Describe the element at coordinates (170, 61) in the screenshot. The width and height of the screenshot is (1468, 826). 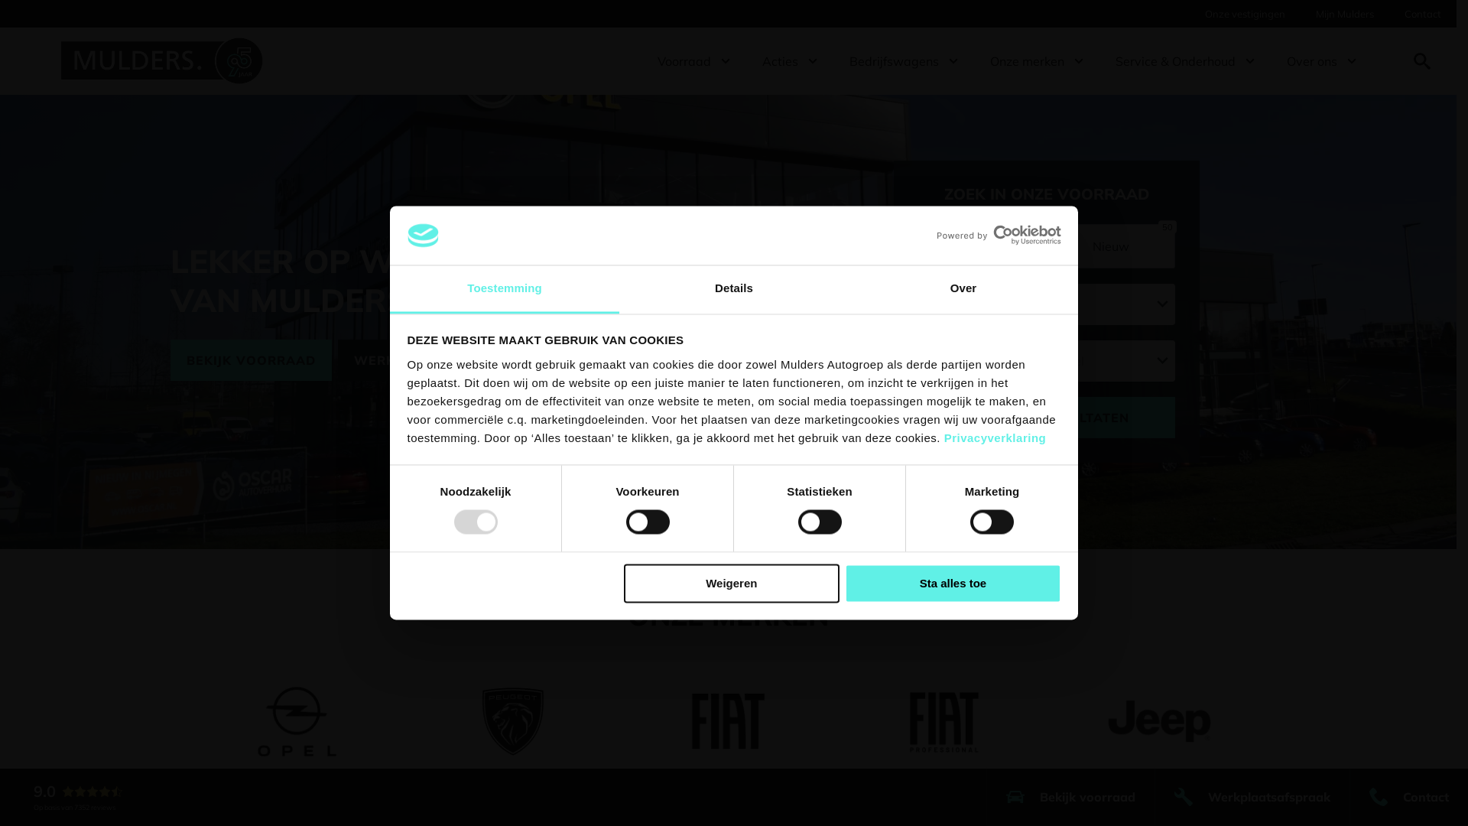
I see `Dealer logo` at that location.